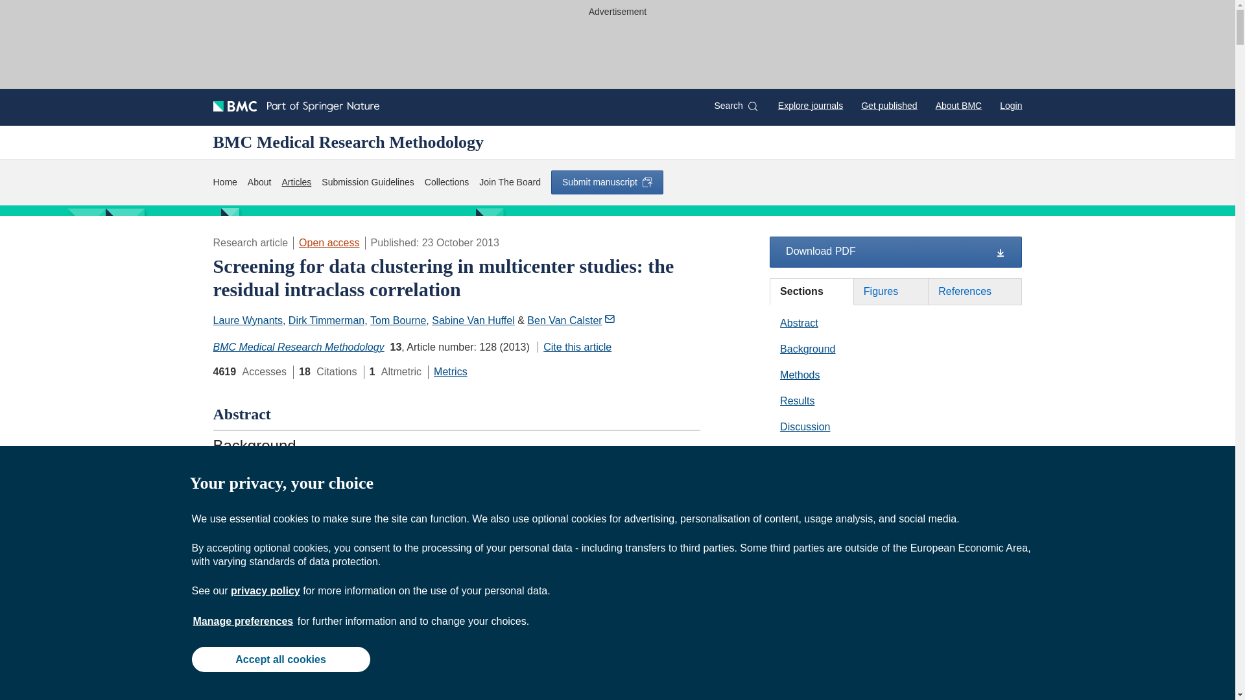 The height and width of the screenshot is (700, 1245). I want to click on Dirk Timmerman, so click(327, 320).